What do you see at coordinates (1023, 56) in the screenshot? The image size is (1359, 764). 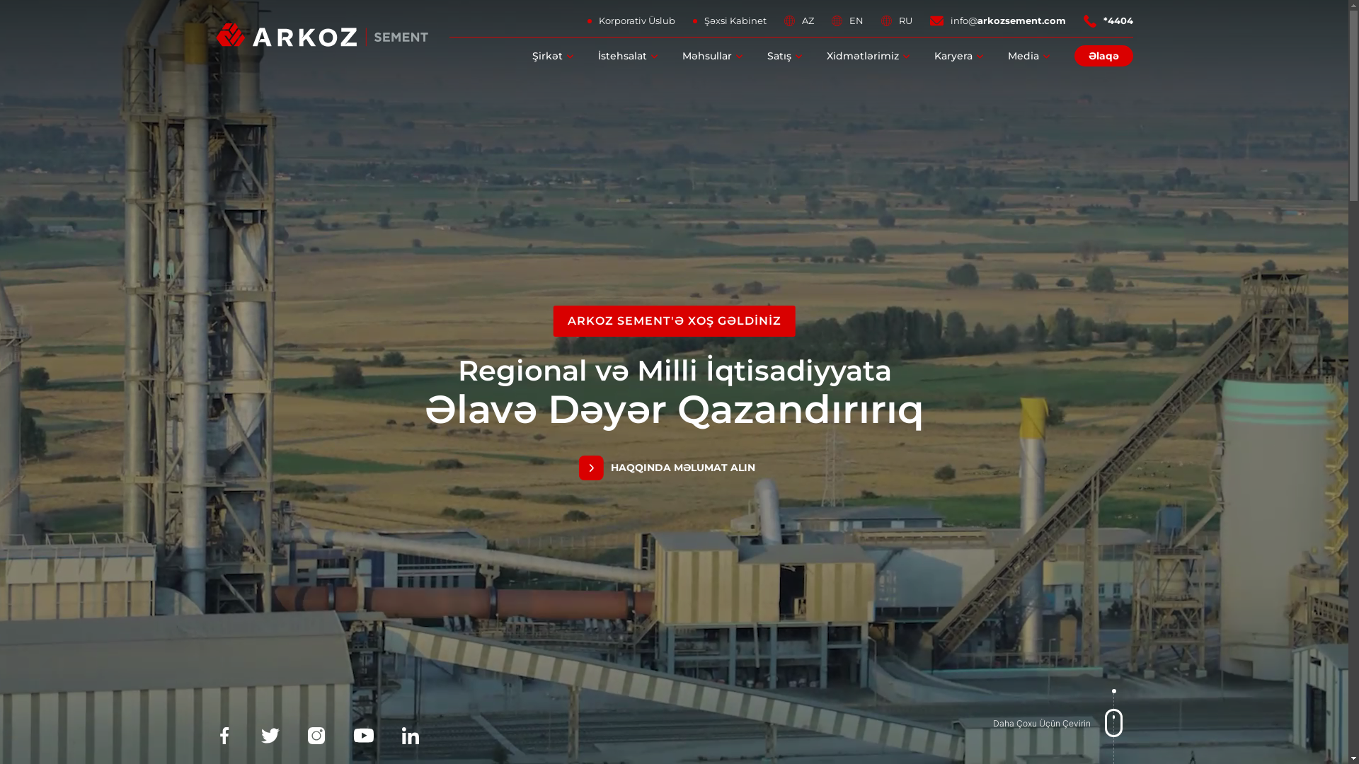 I see `Media` at bounding box center [1023, 56].